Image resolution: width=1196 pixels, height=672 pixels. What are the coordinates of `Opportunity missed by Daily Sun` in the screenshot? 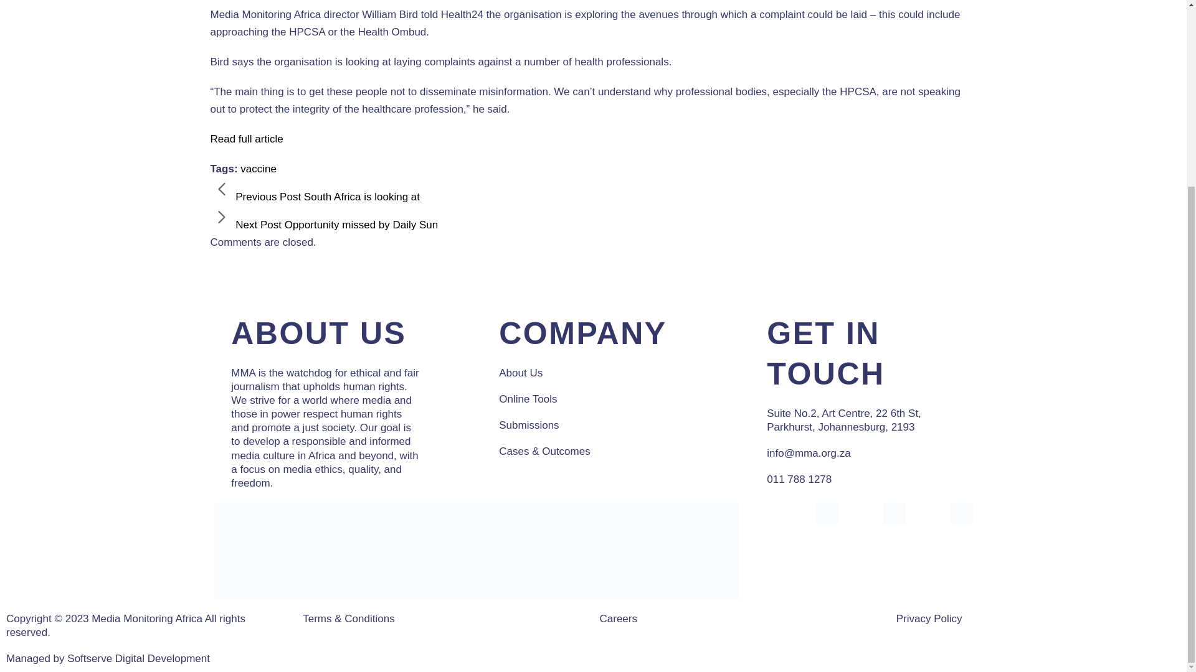 It's located at (324, 225).